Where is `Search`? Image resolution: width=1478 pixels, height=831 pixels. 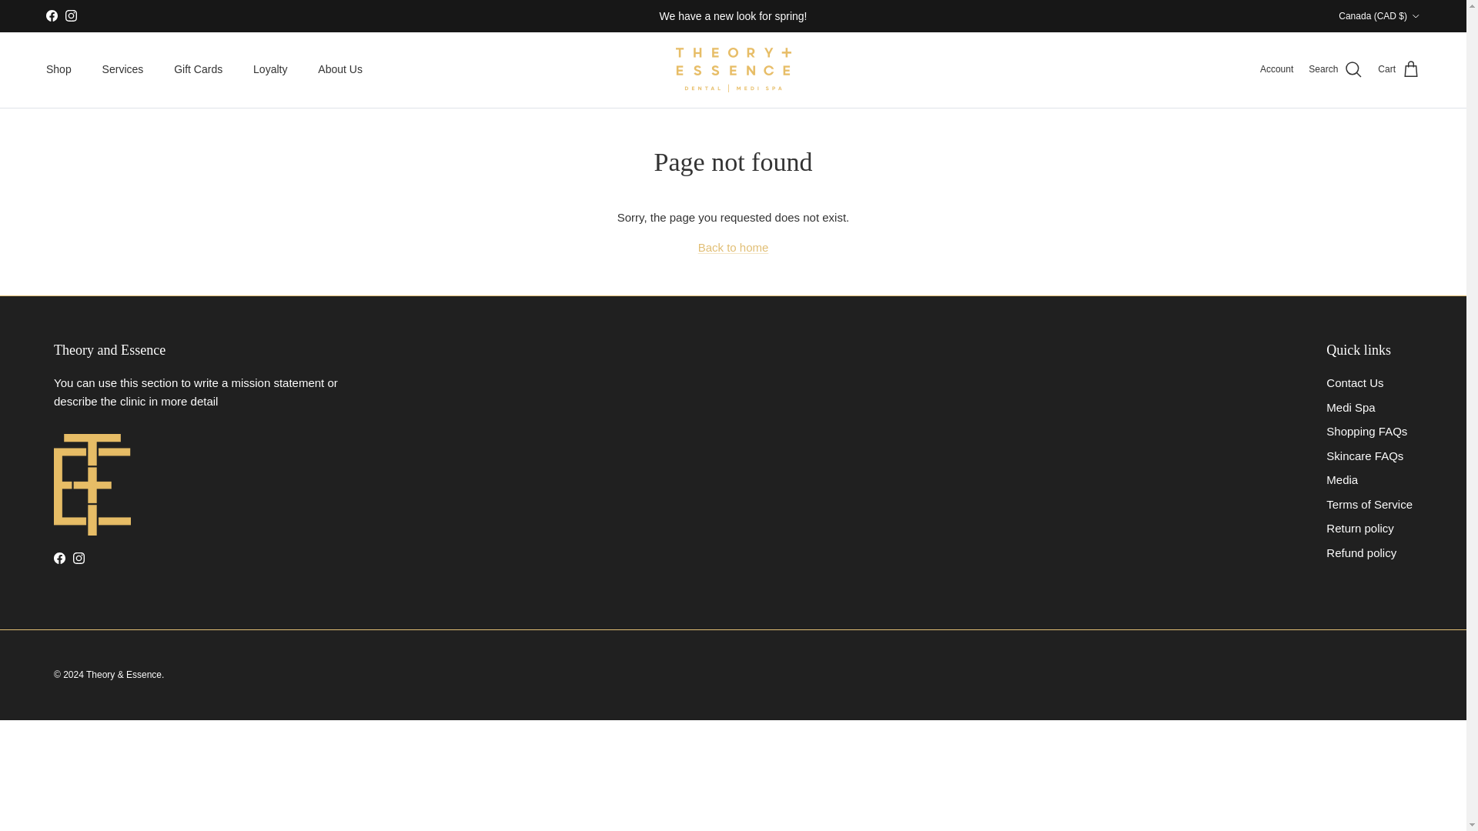
Search is located at coordinates (1335, 69).